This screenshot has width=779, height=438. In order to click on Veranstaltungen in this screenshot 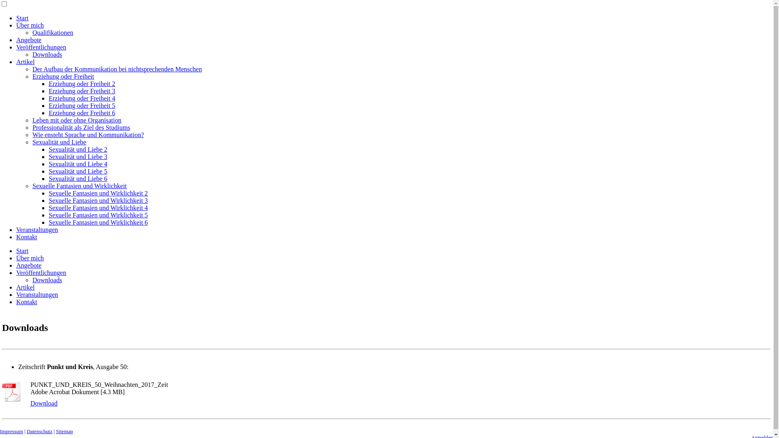, I will do `click(37, 230)`.